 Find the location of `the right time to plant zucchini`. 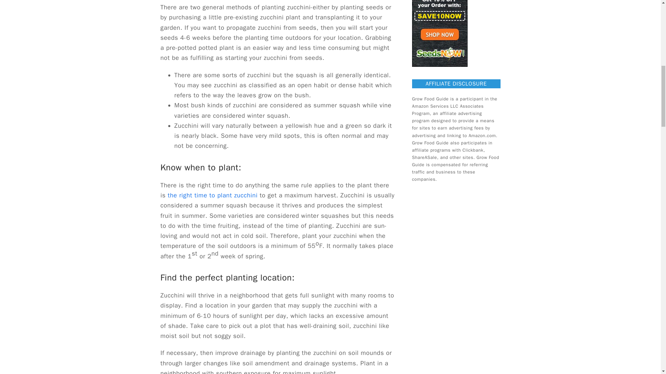

the right time to plant zucchini is located at coordinates (213, 195).